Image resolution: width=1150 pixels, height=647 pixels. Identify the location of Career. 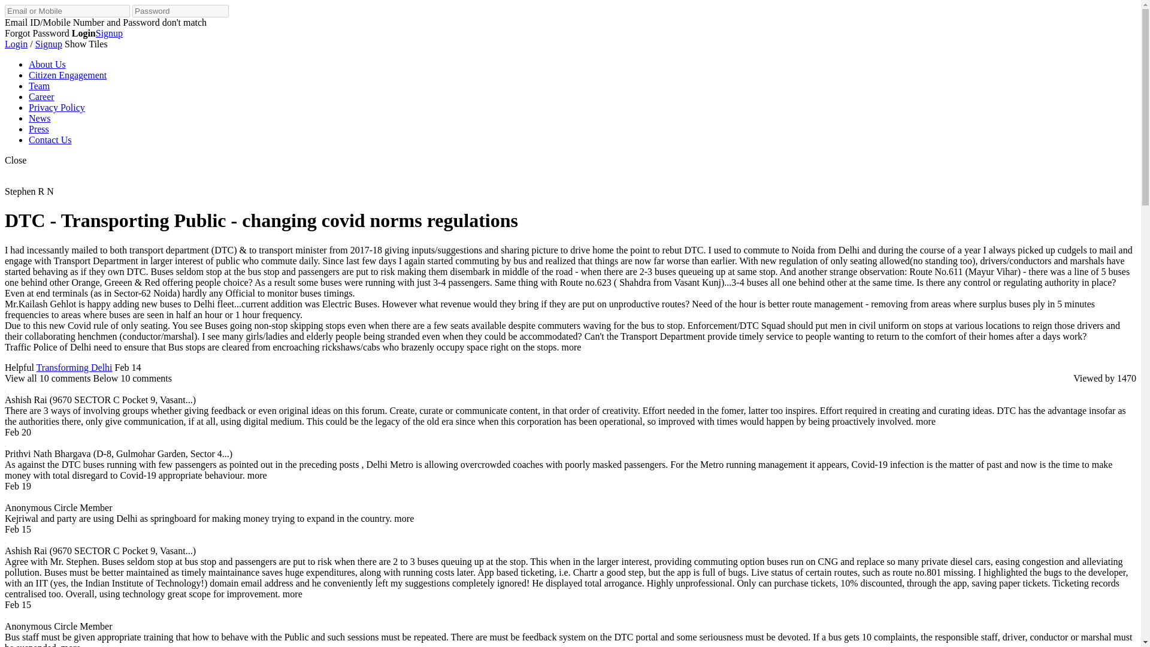
(41, 96).